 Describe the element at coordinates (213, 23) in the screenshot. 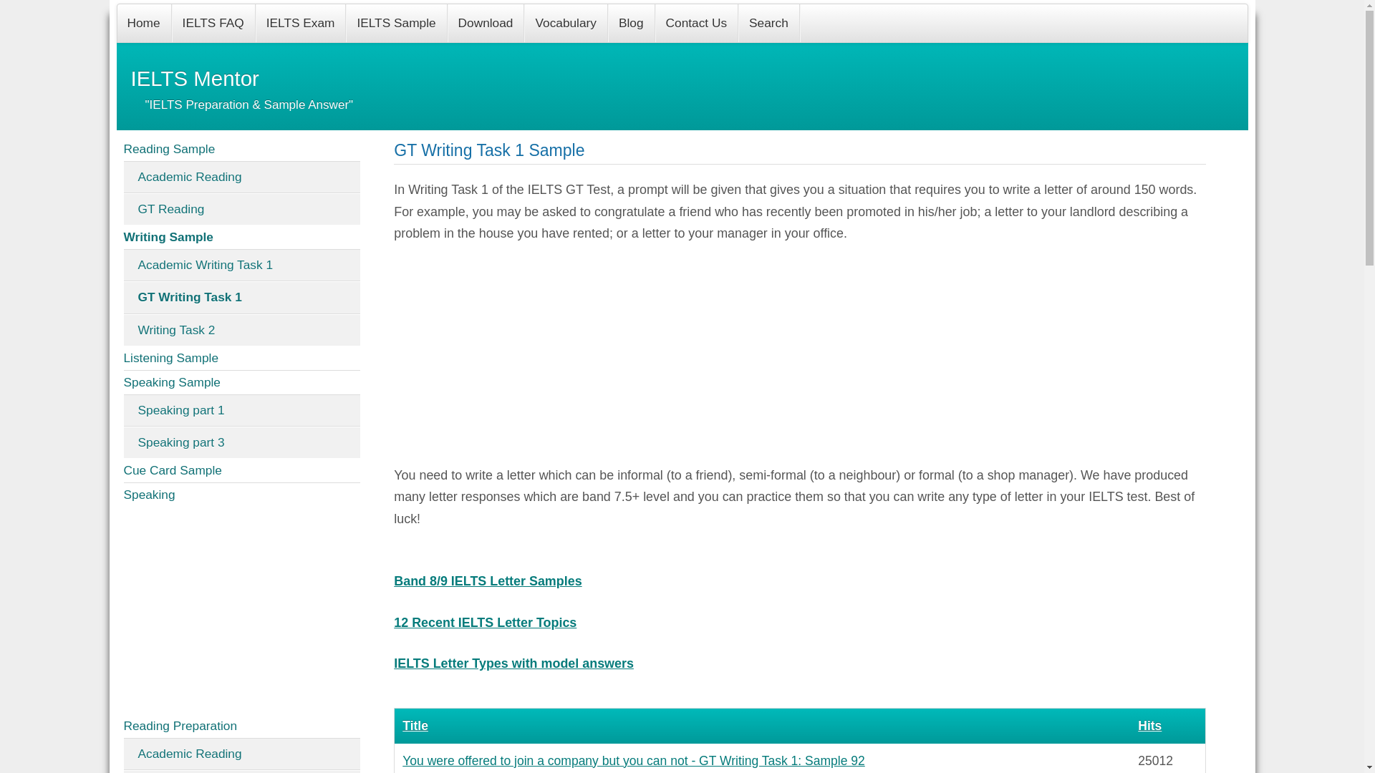

I see `IELTS FAQ` at that location.